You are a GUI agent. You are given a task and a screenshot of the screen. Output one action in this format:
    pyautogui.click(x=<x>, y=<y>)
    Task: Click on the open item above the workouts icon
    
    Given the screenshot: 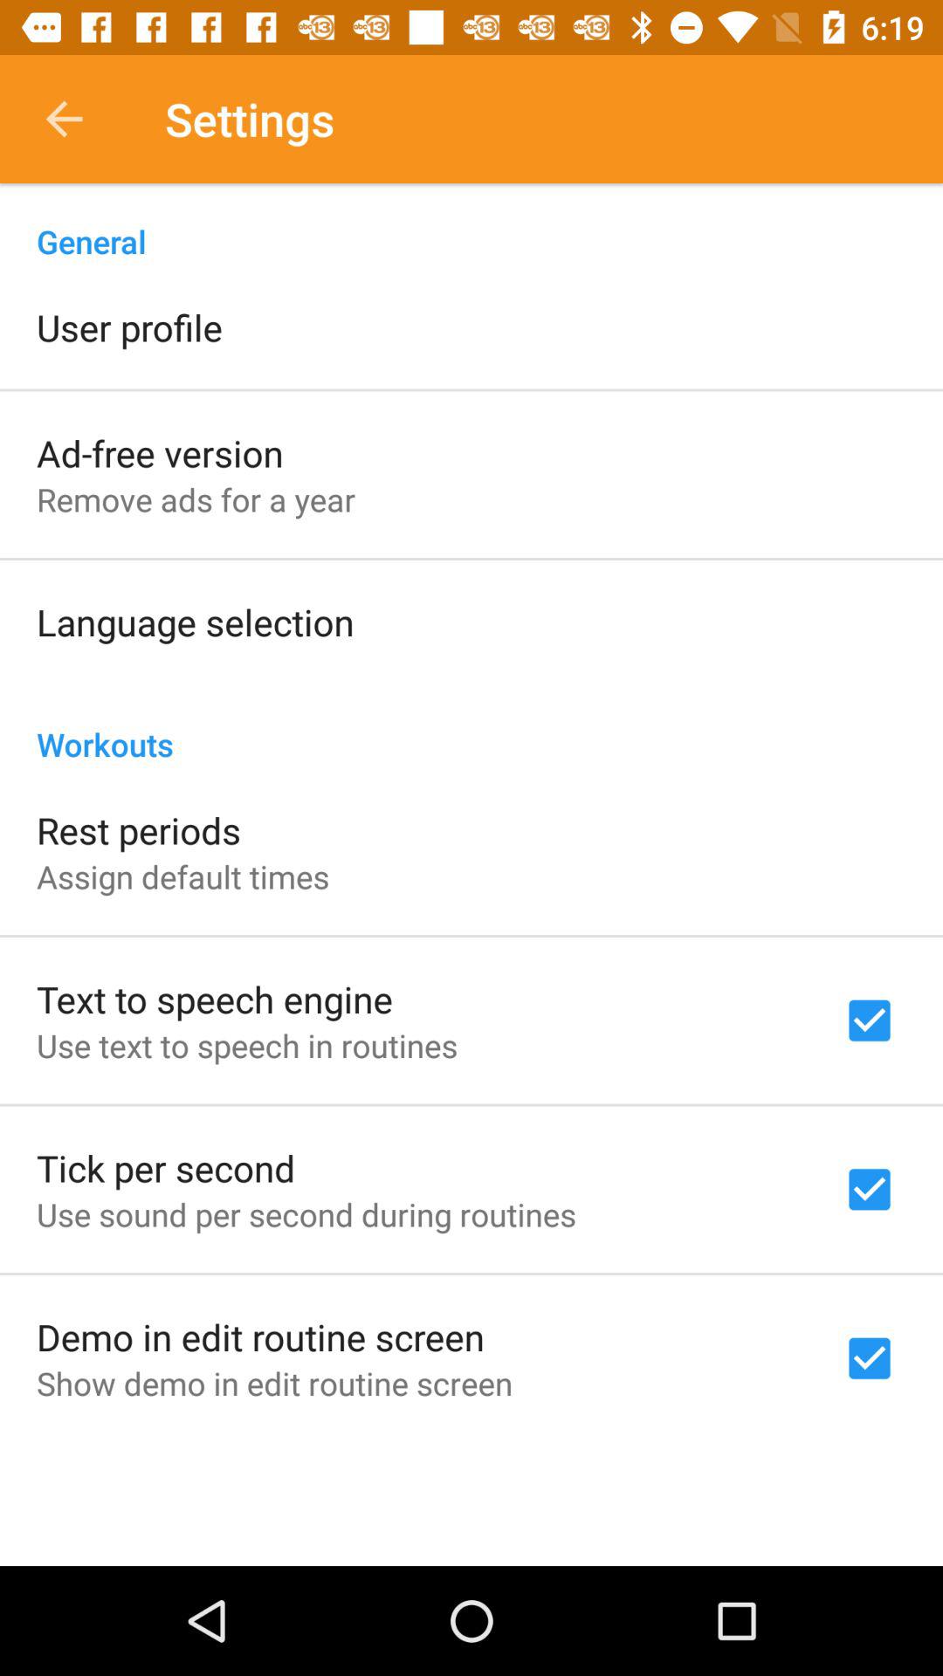 What is the action you would take?
    pyautogui.click(x=196, y=622)
    